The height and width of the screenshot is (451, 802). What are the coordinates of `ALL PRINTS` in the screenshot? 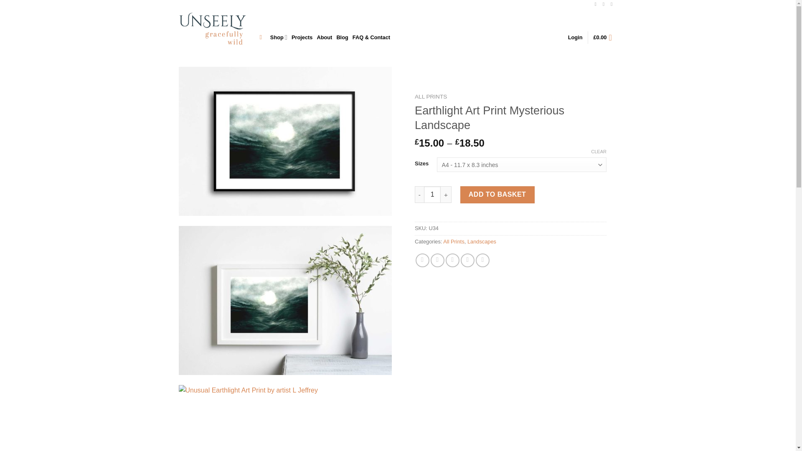 It's located at (430, 96).